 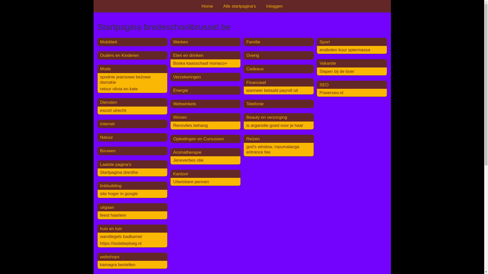 What do you see at coordinates (187, 152) in the screenshot?
I see `Aromatherapie` at bounding box center [187, 152].